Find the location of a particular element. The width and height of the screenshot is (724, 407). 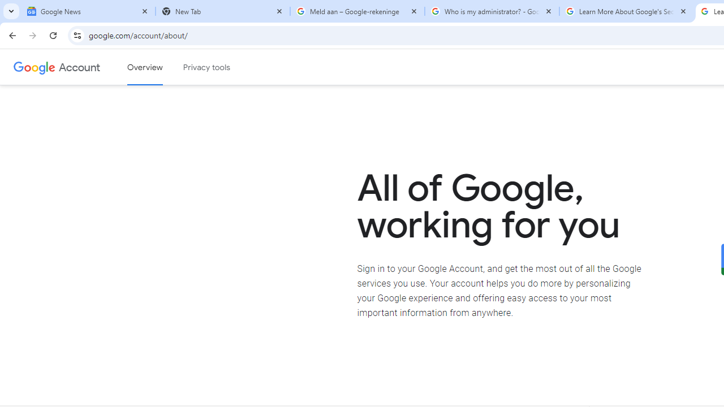

Privacy tools is located at coordinates (207, 67).